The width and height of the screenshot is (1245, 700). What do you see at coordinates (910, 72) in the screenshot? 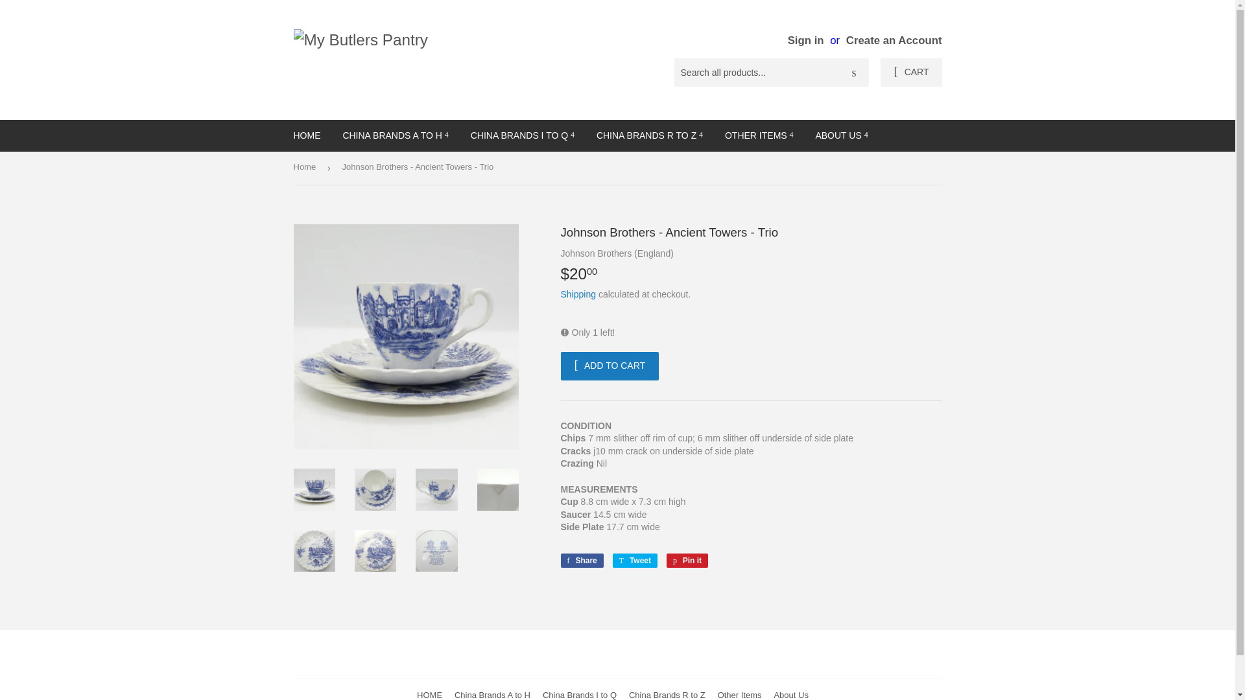
I see `CART` at bounding box center [910, 72].